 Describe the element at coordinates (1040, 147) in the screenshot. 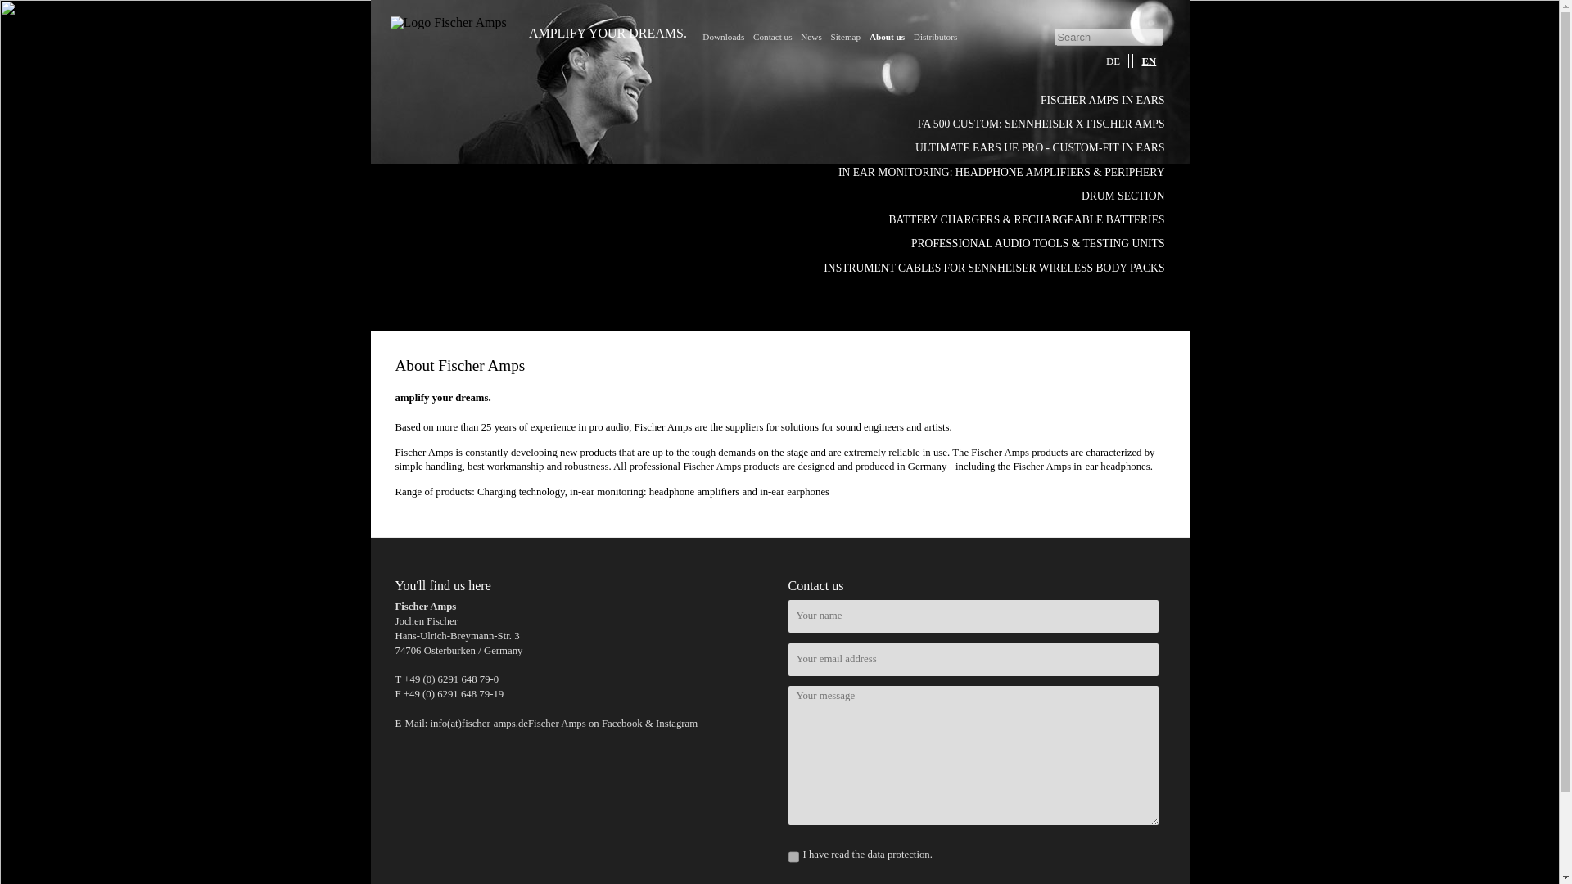

I see `ULTIMATE EARS UE PRO - CUSTOM-FIT IN EARS` at that location.